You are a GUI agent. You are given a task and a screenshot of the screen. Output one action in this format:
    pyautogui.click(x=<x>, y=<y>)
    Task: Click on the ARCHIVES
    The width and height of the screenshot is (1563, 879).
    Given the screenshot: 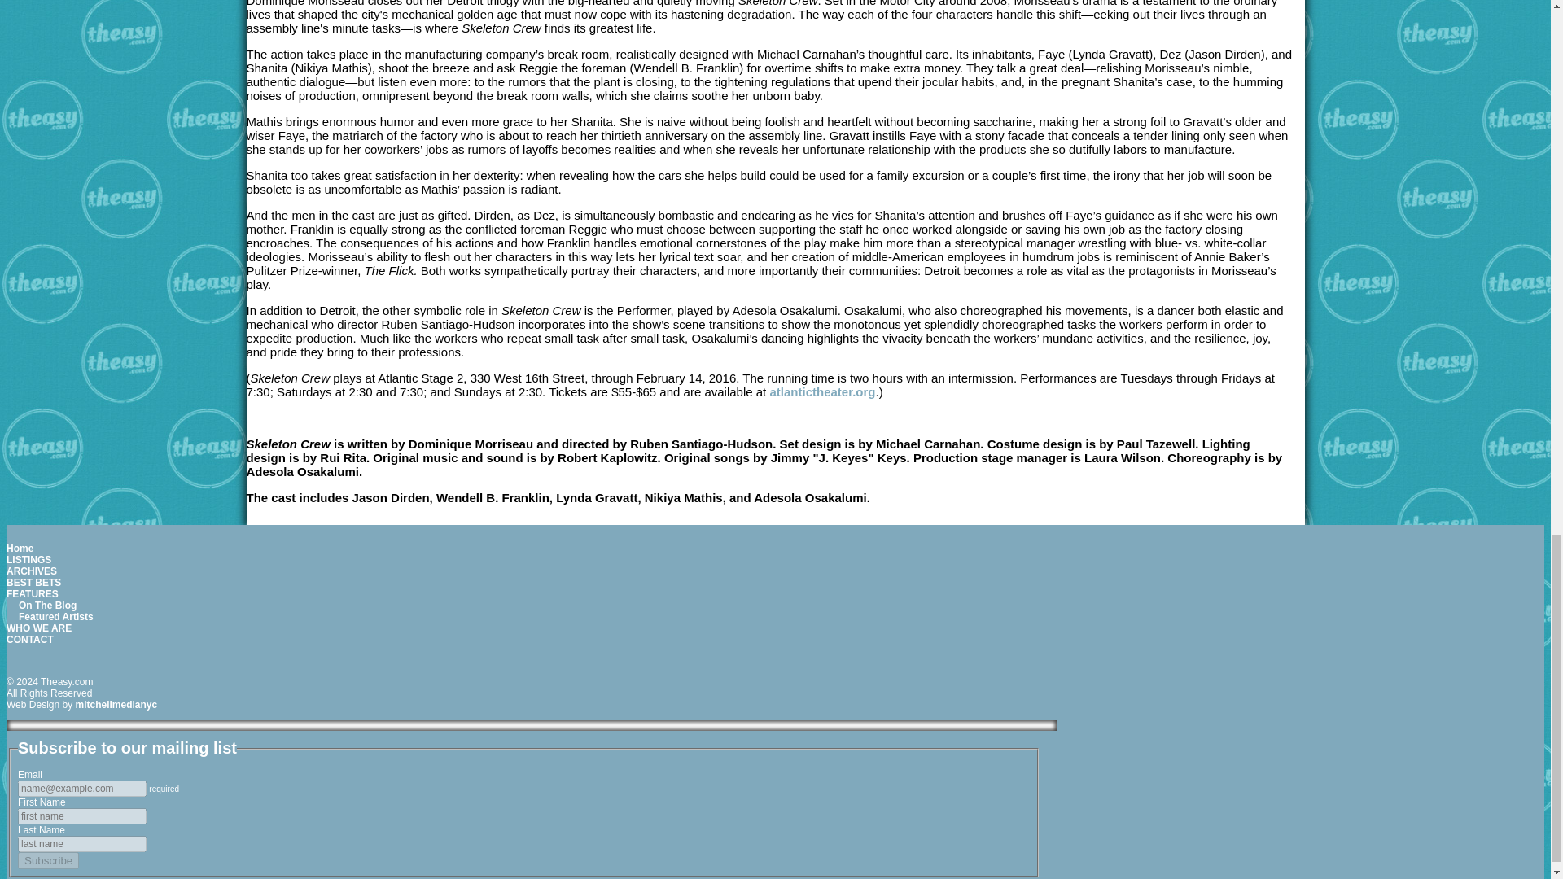 What is the action you would take?
    pyautogui.click(x=31, y=571)
    